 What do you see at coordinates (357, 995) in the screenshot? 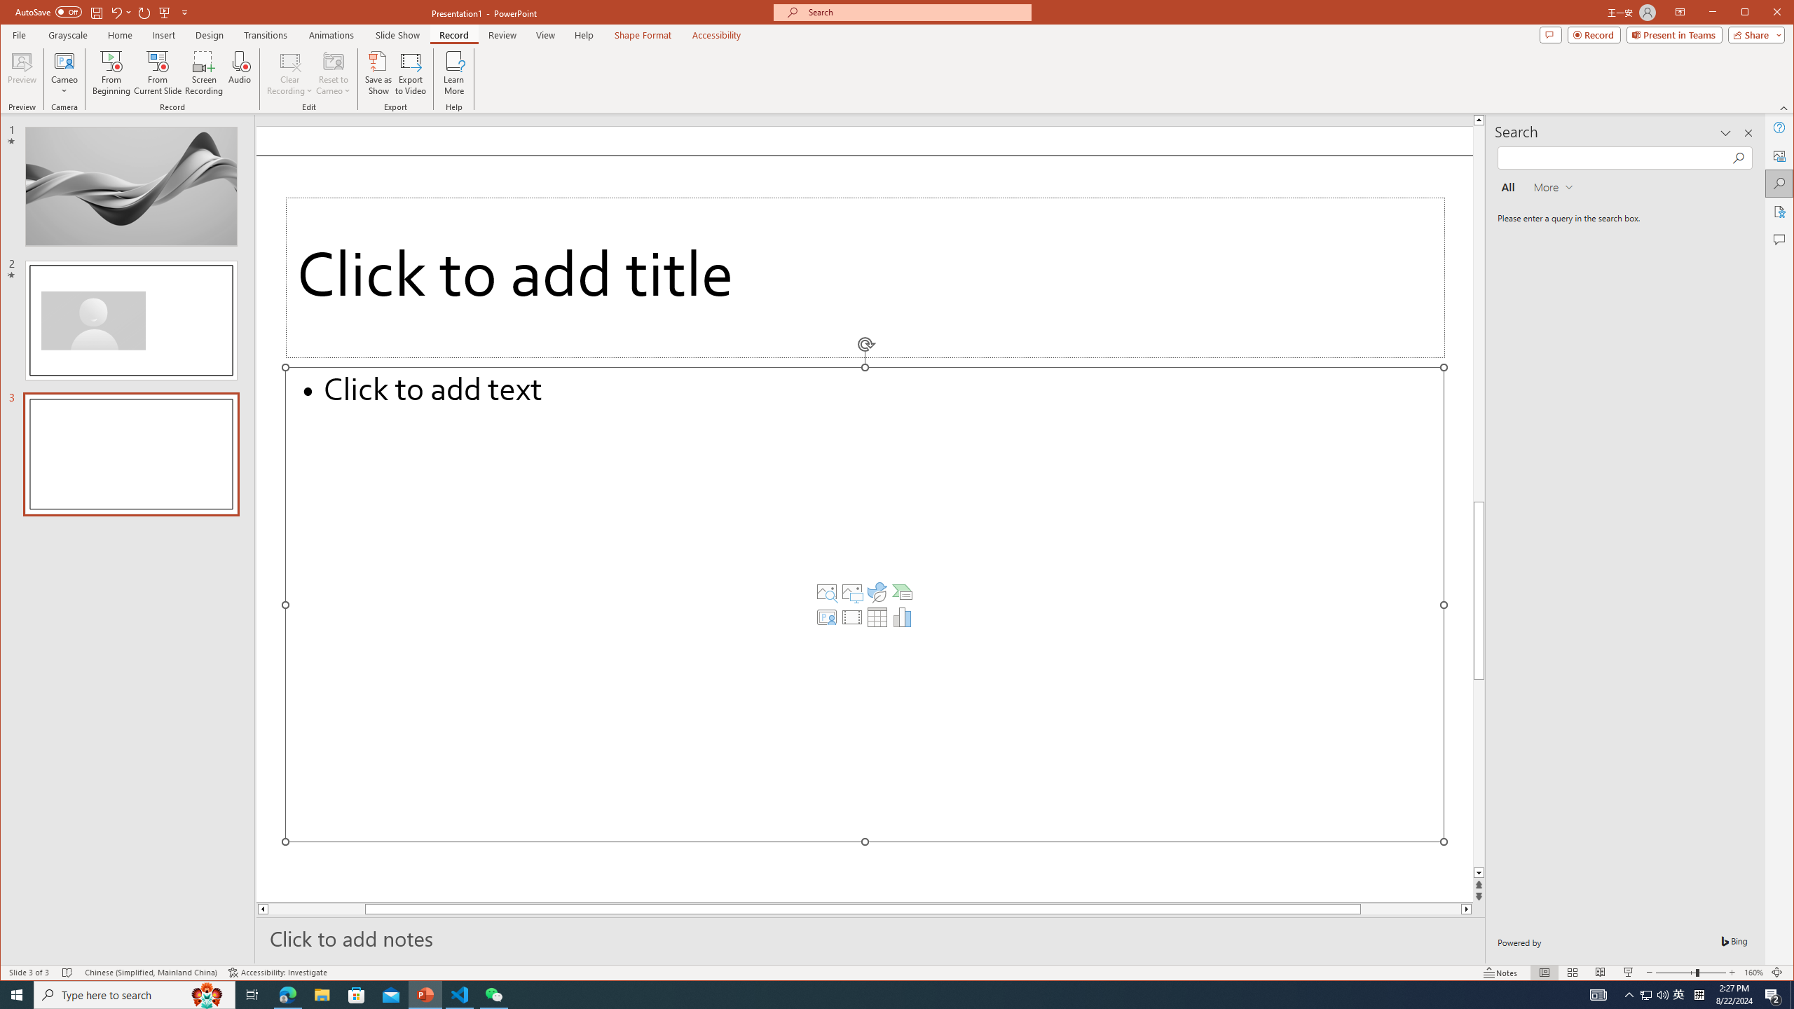
I see `Microsoft Store` at bounding box center [357, 995].